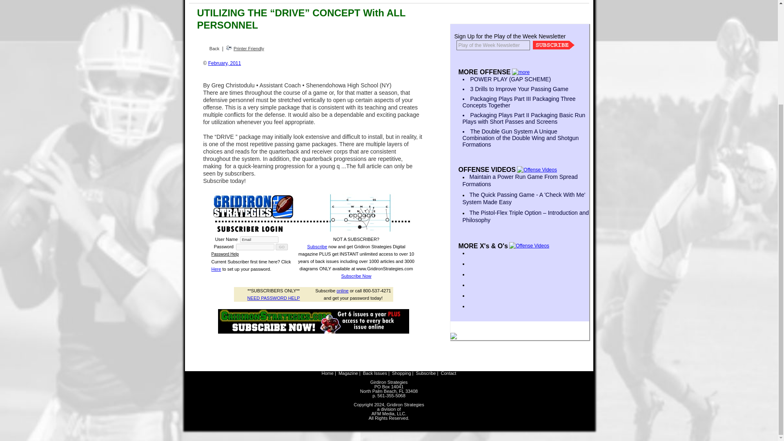 The width and height of the screenshot is (784, 441). I want to click on Play of the Week Newsletter, so click(493, 45).